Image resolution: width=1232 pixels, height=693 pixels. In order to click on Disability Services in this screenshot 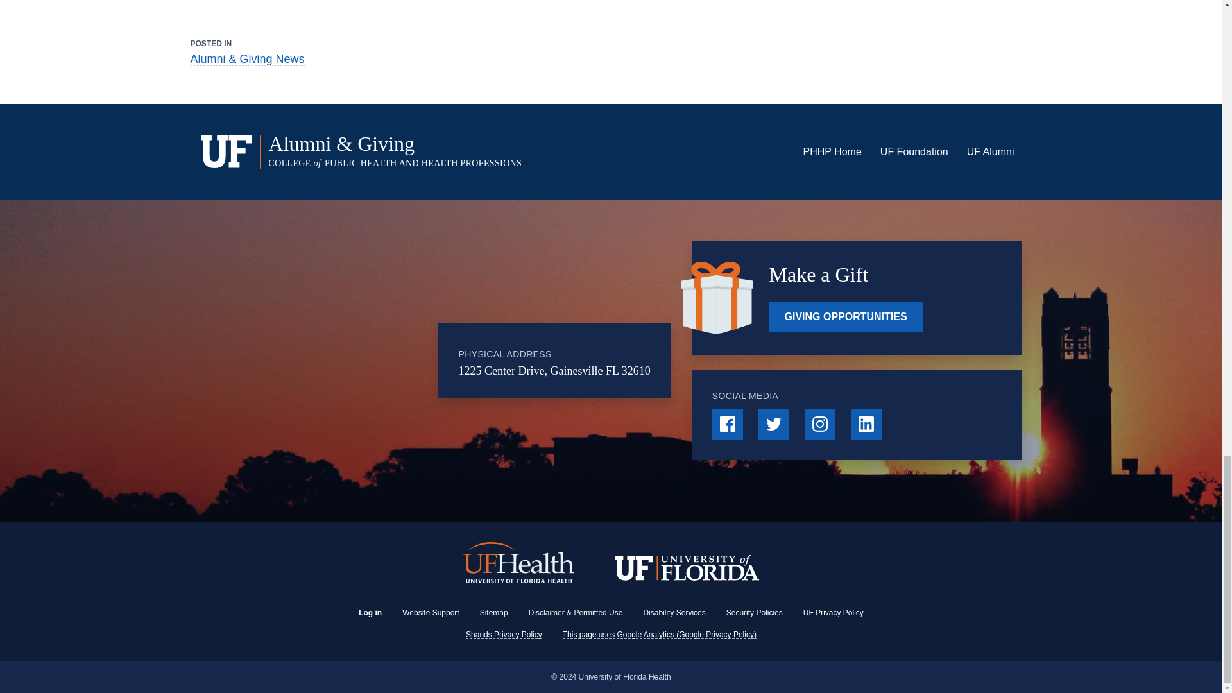, I will do `click(674, 613)`.